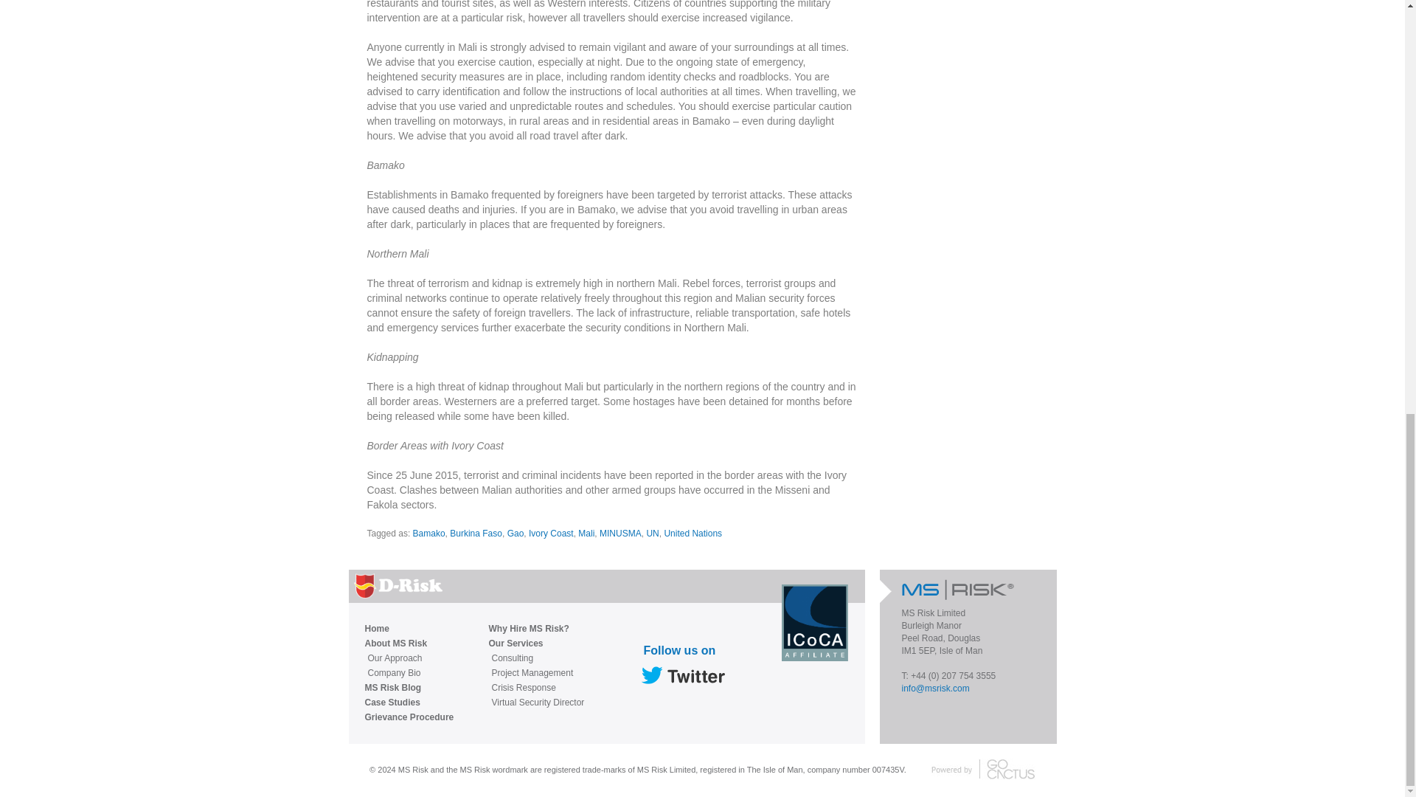  What do you see at coordinates (693, 534) in the screenshot?
I see `United Nations` at bounding box center [693, 534].